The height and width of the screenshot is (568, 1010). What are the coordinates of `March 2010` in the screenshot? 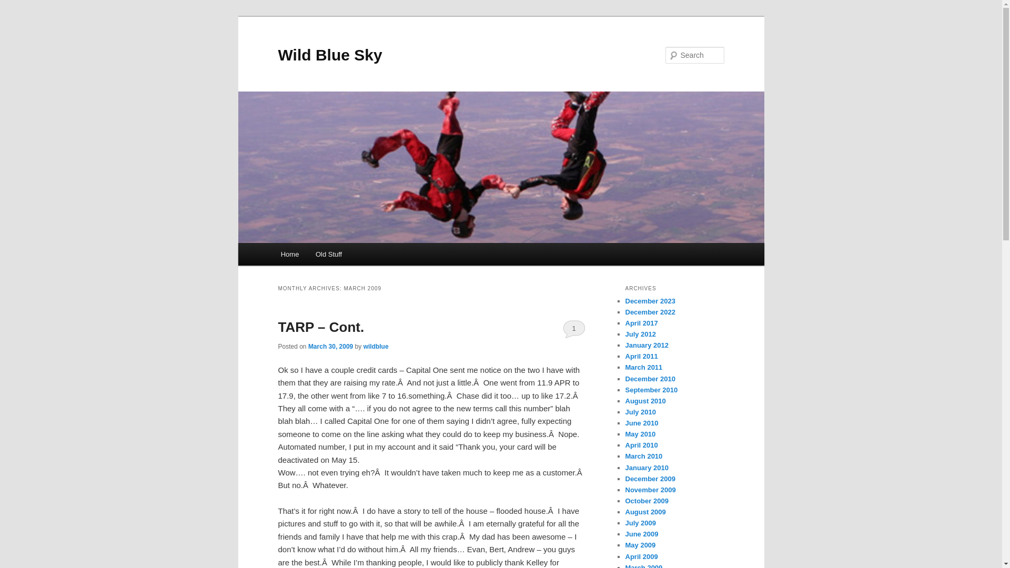 It's located at (644, 455).